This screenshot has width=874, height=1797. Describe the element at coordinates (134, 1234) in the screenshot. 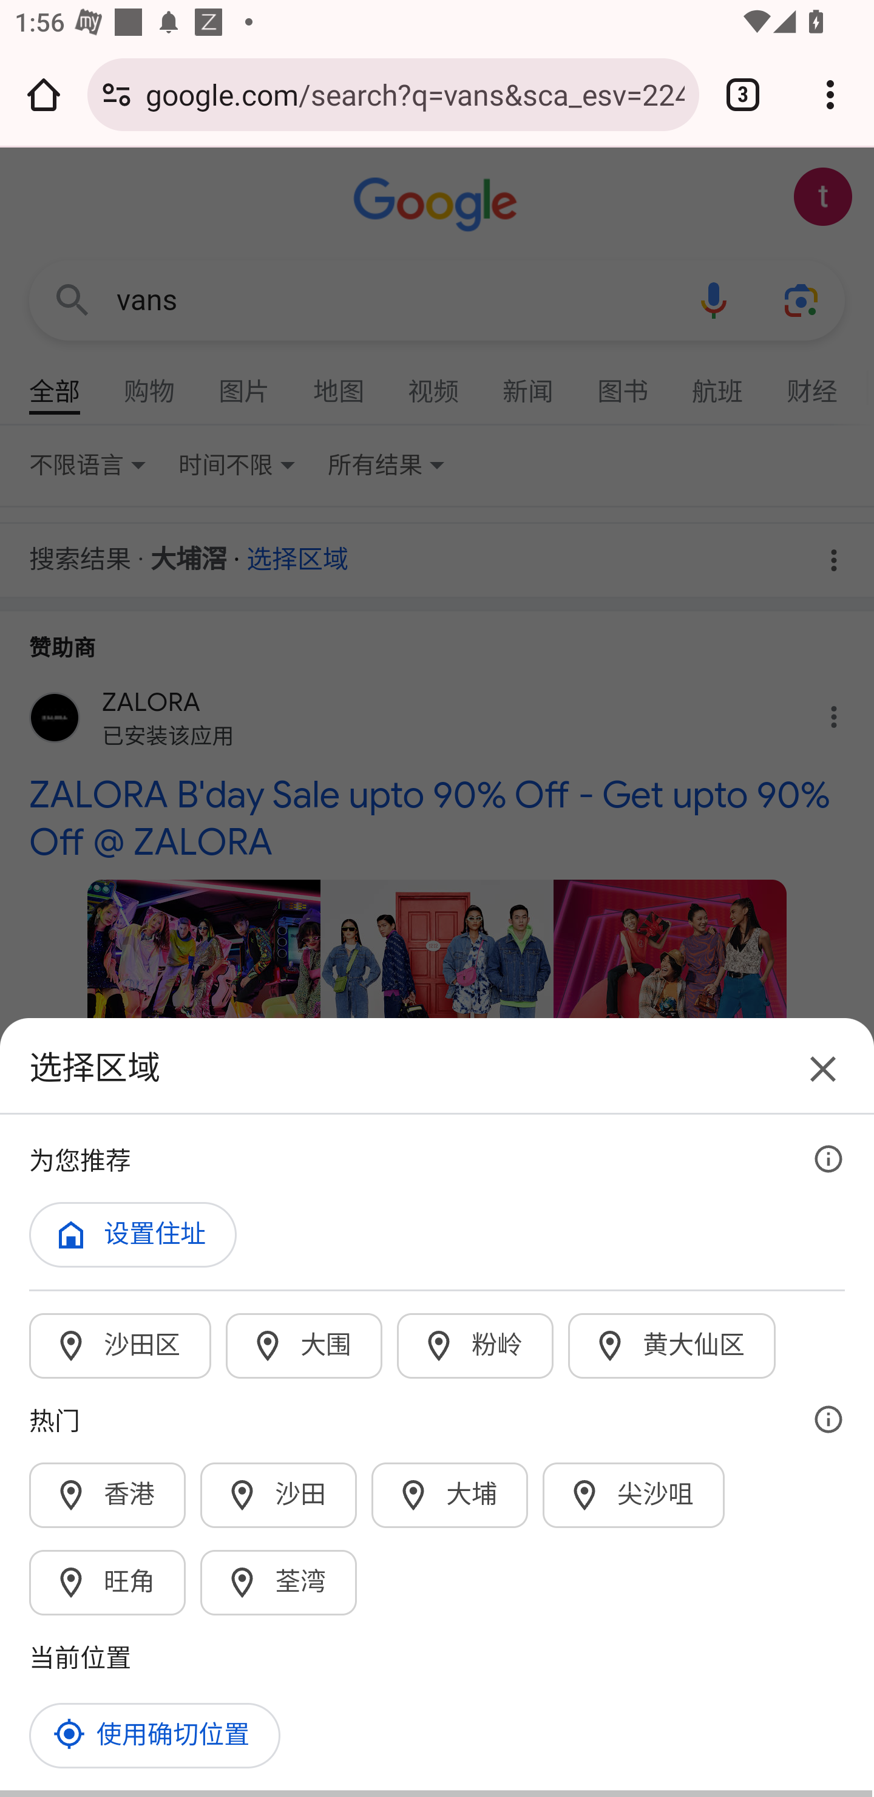

I see ` 设定住址；在 Google 账号设置中设定您的住址 ` at that location.